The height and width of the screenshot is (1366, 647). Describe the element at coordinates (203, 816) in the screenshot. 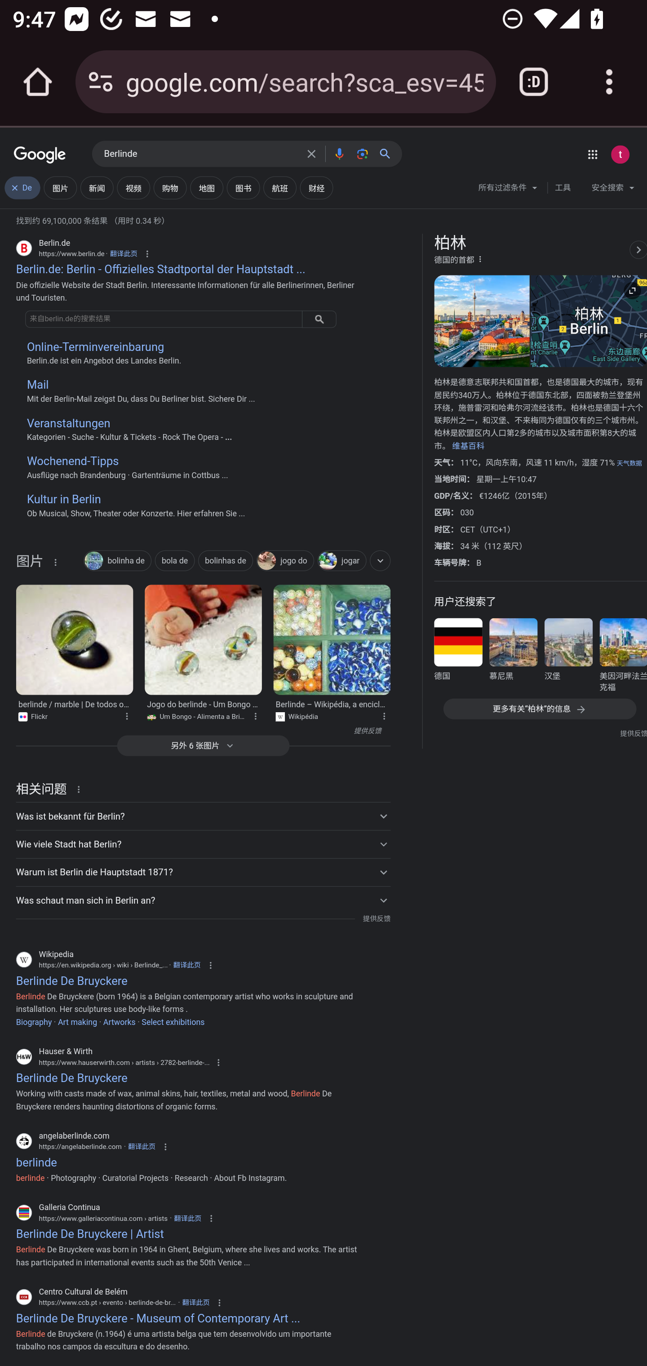

I see `Was ist bekannt für Berlin?` at that location.